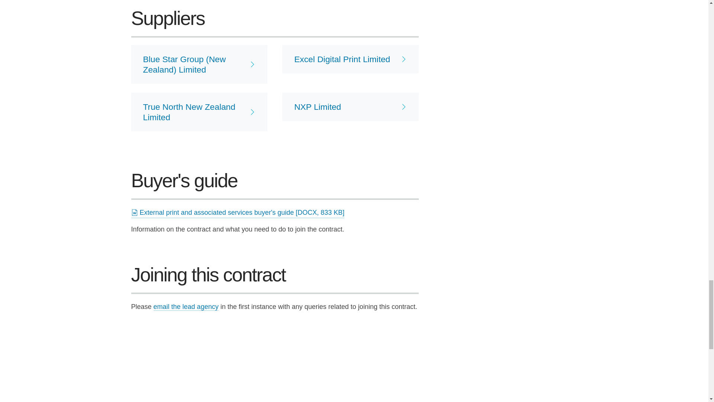 This screenshot has height=402, width=714. I want to click on True North New Zealand Limited, so click(199, 112).